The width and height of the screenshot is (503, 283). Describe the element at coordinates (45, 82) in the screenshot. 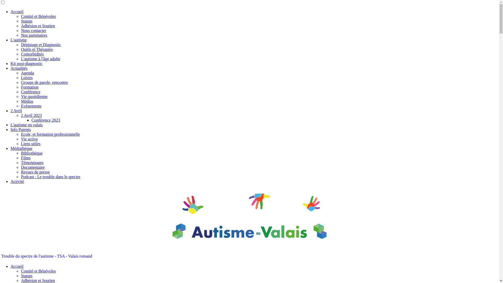

I see `Groupe de parole, rencontre` at that location.